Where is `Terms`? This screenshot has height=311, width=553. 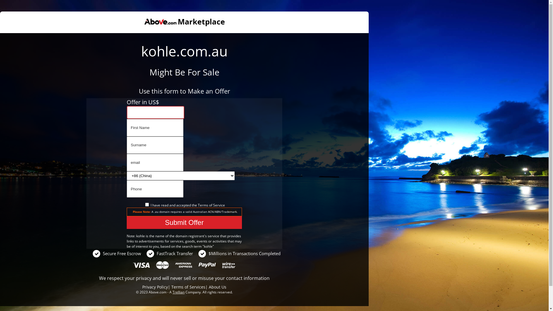
Terms is located at coordinates (203, 205).